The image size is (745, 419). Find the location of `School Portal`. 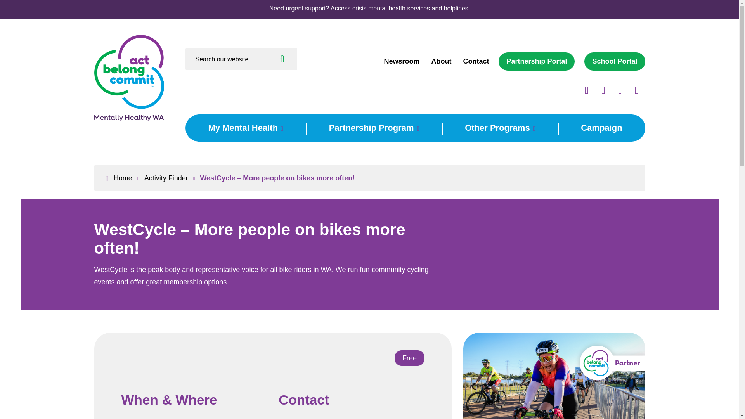

School Portal is located at coordinates (615, 61).